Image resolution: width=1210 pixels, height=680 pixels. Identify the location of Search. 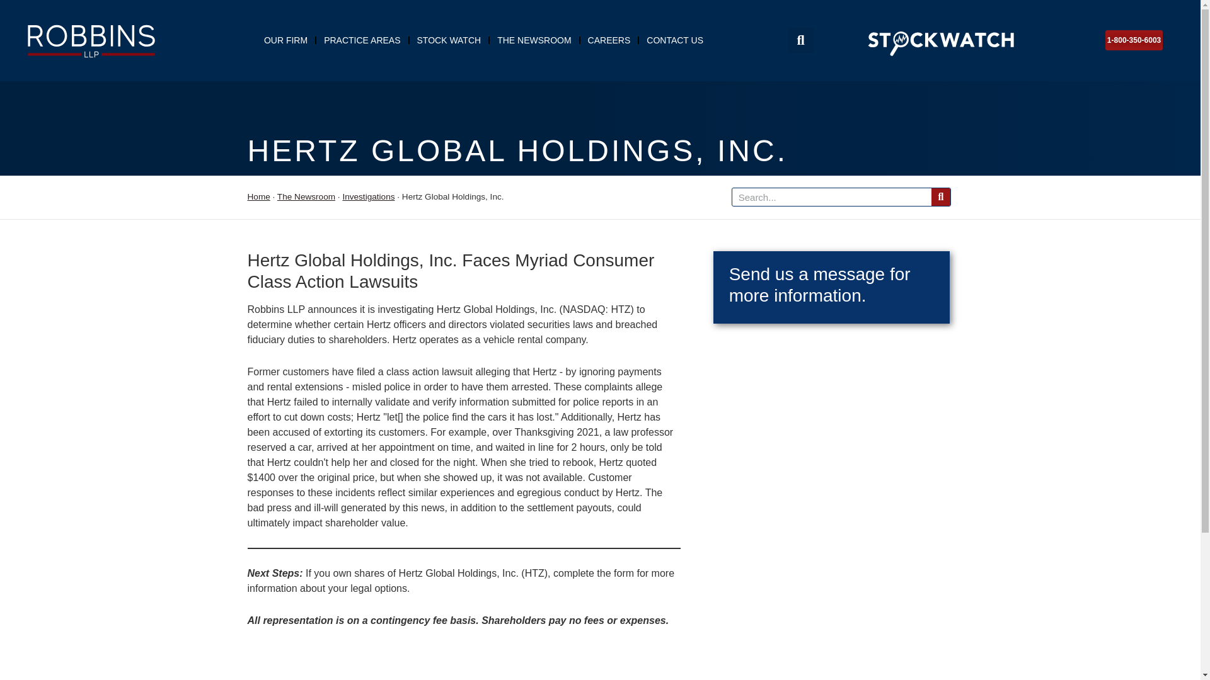
(832, 197).